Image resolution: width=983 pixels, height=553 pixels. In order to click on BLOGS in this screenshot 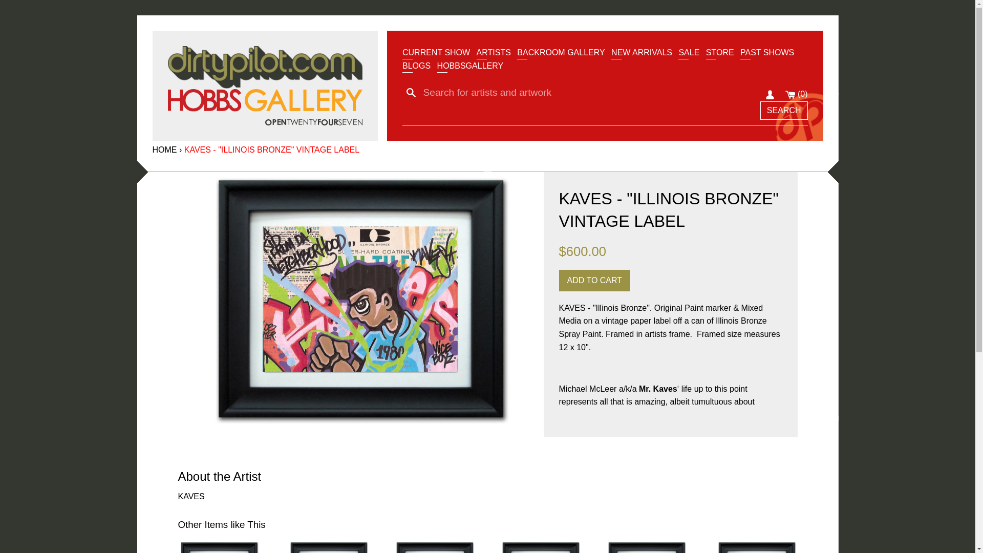, I will do `click(416, 66)`.